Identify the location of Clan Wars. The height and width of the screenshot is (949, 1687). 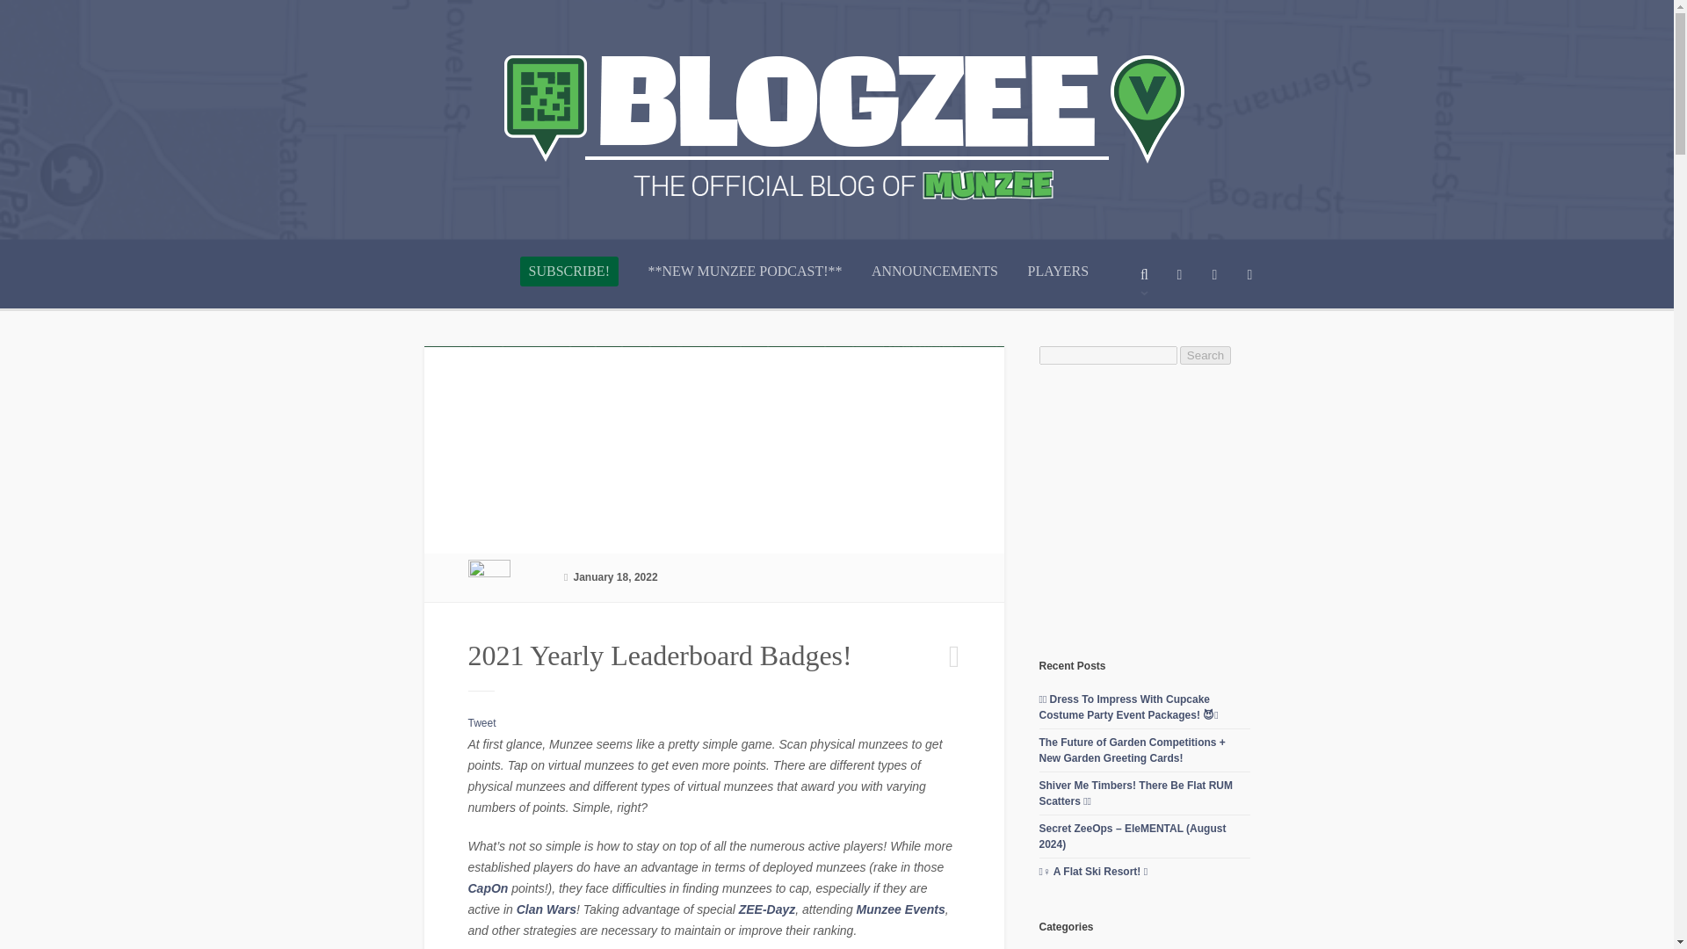
(547, 909).